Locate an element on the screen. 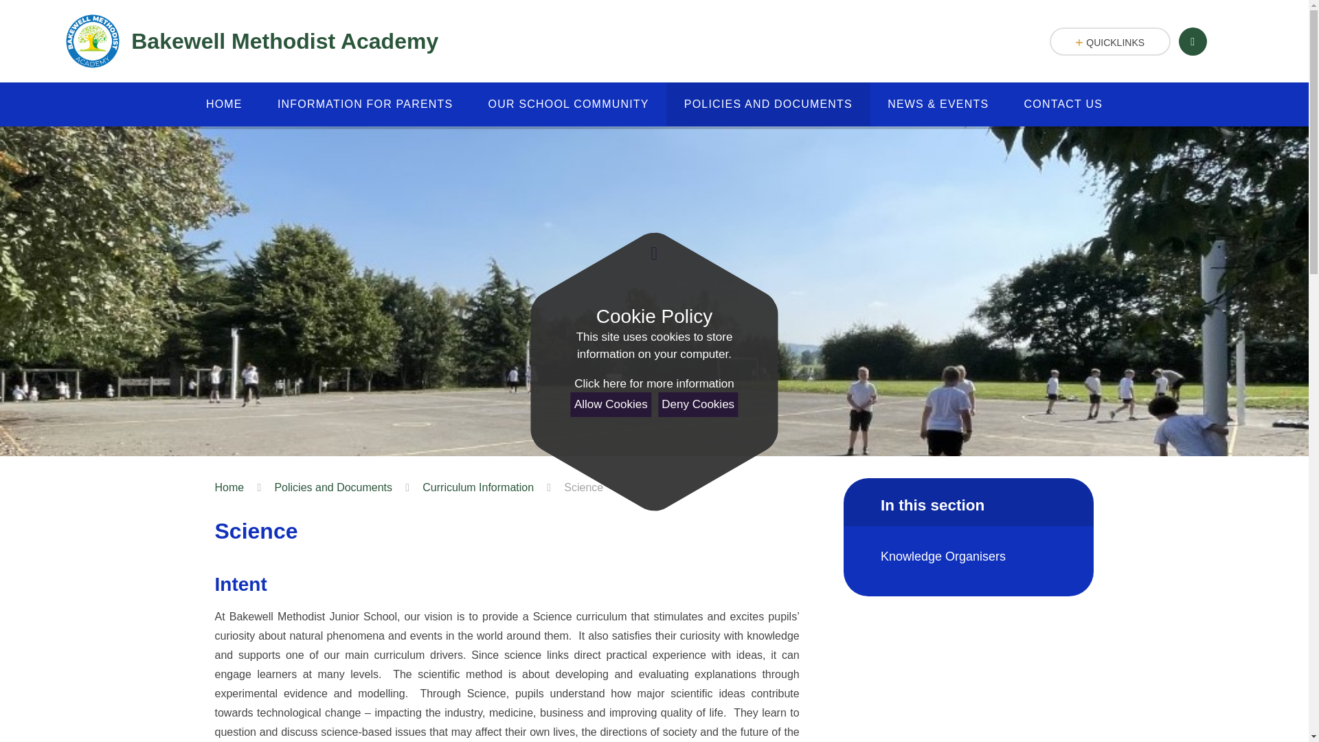 Image resolution: width=1319 pixels, height=742 pixels. HOME is located at coordinates (224, 104).